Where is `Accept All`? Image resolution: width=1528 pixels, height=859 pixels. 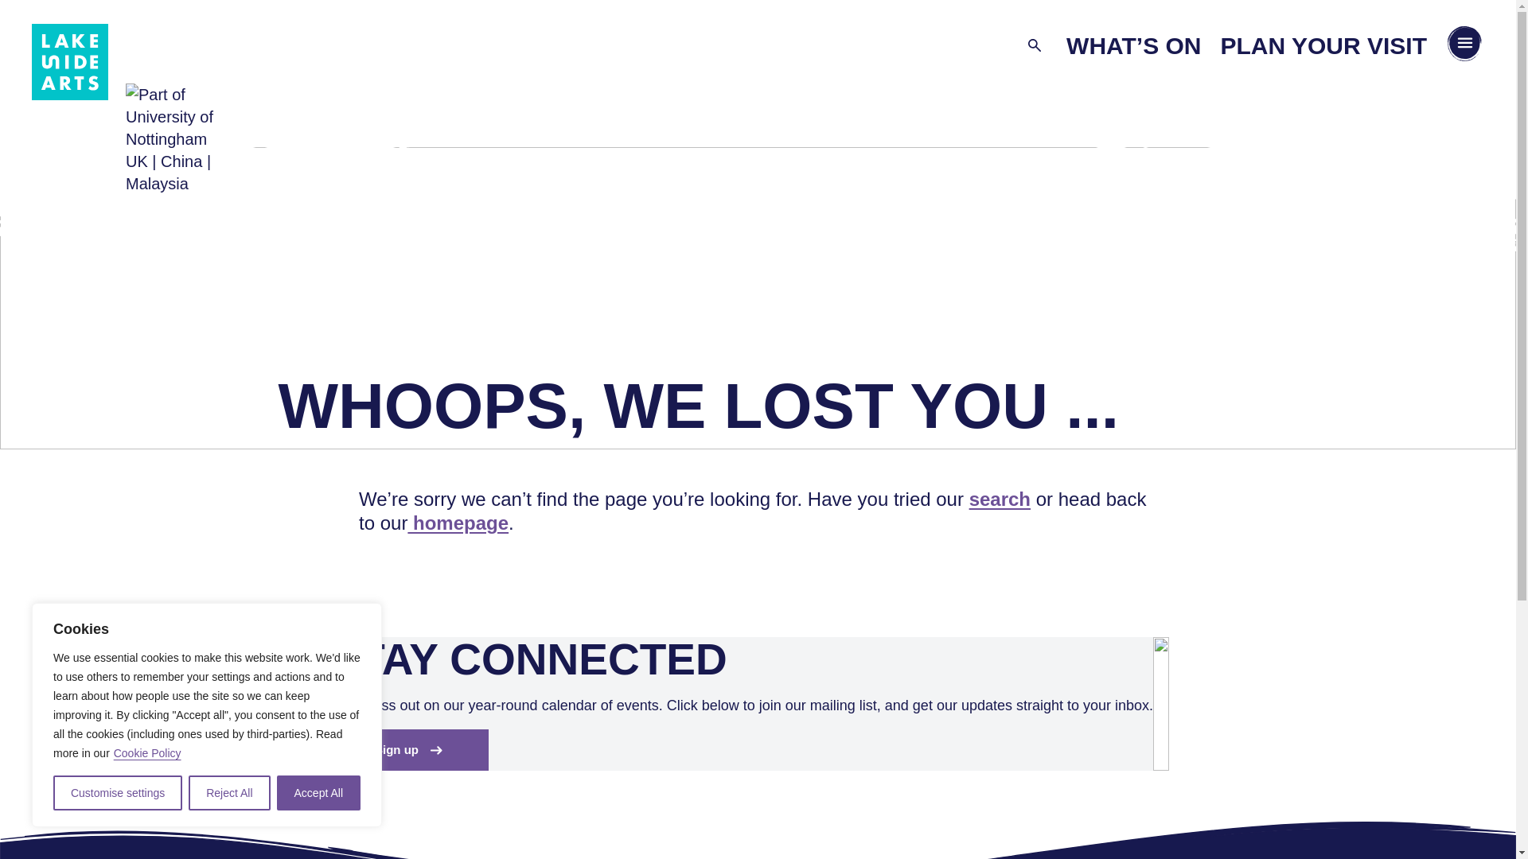
Accept All is located at coordinates (318, 793).